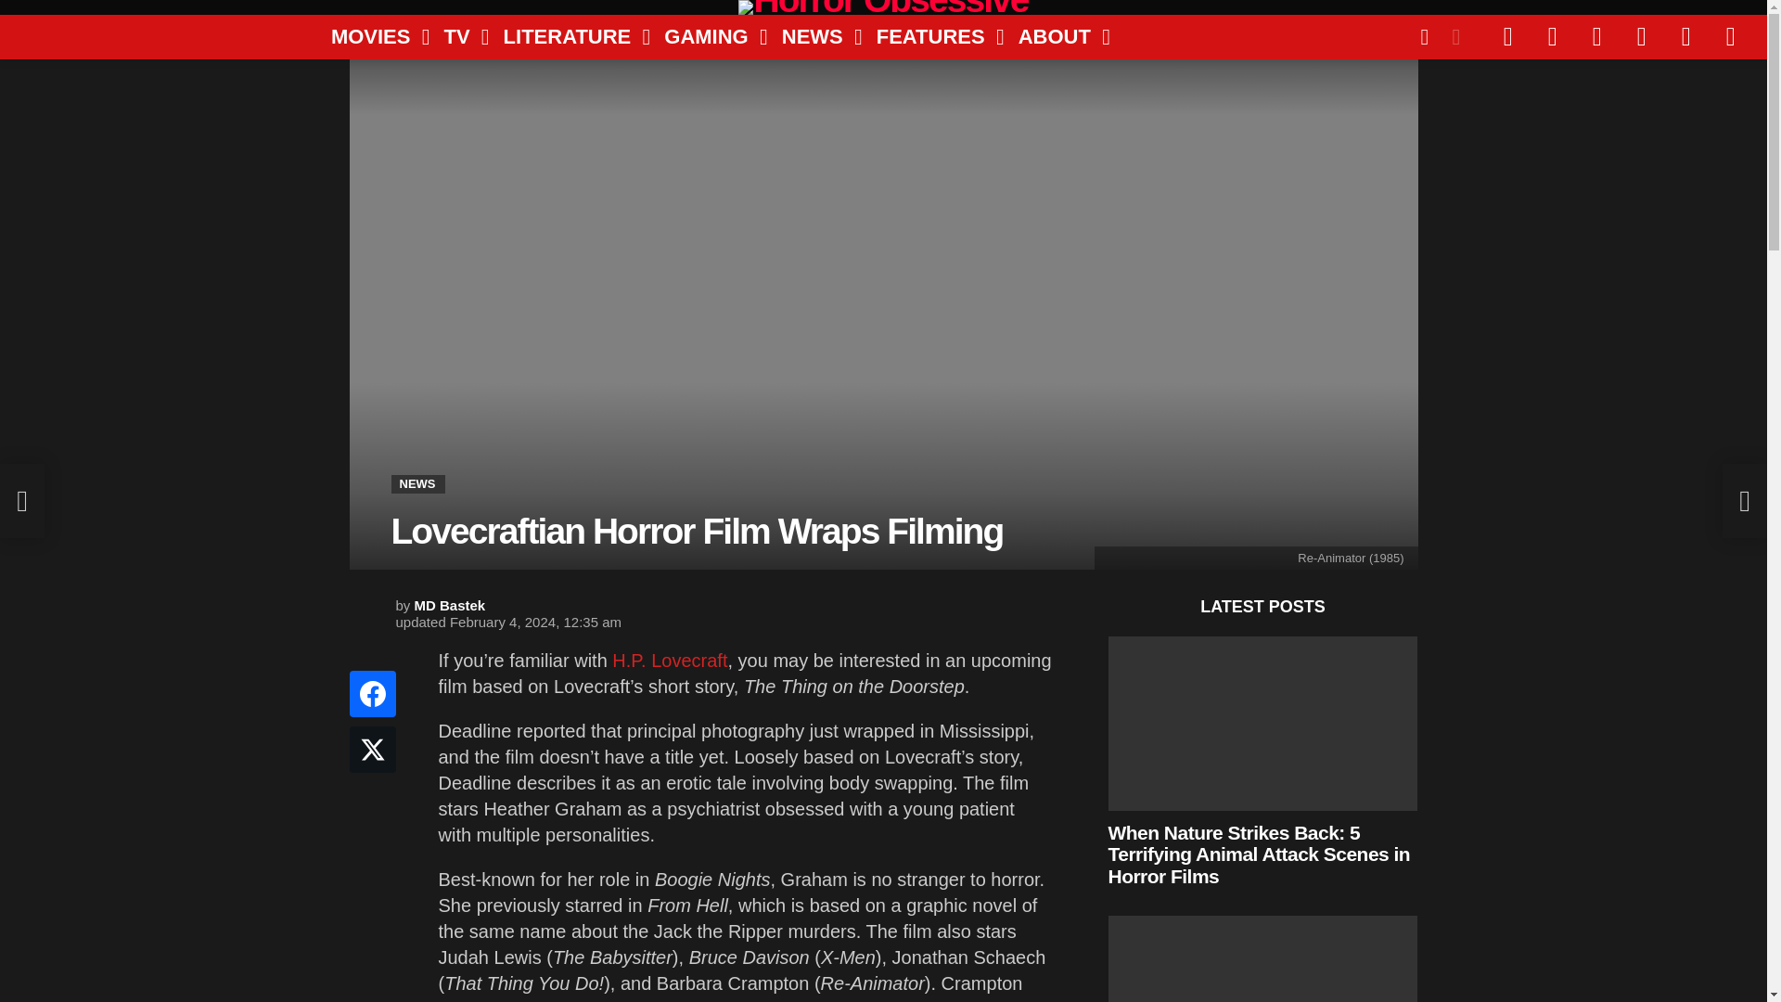 This screenshot has width=1781, height=1002. I want to click on Posts by MD Bastek, so click(451, 605).